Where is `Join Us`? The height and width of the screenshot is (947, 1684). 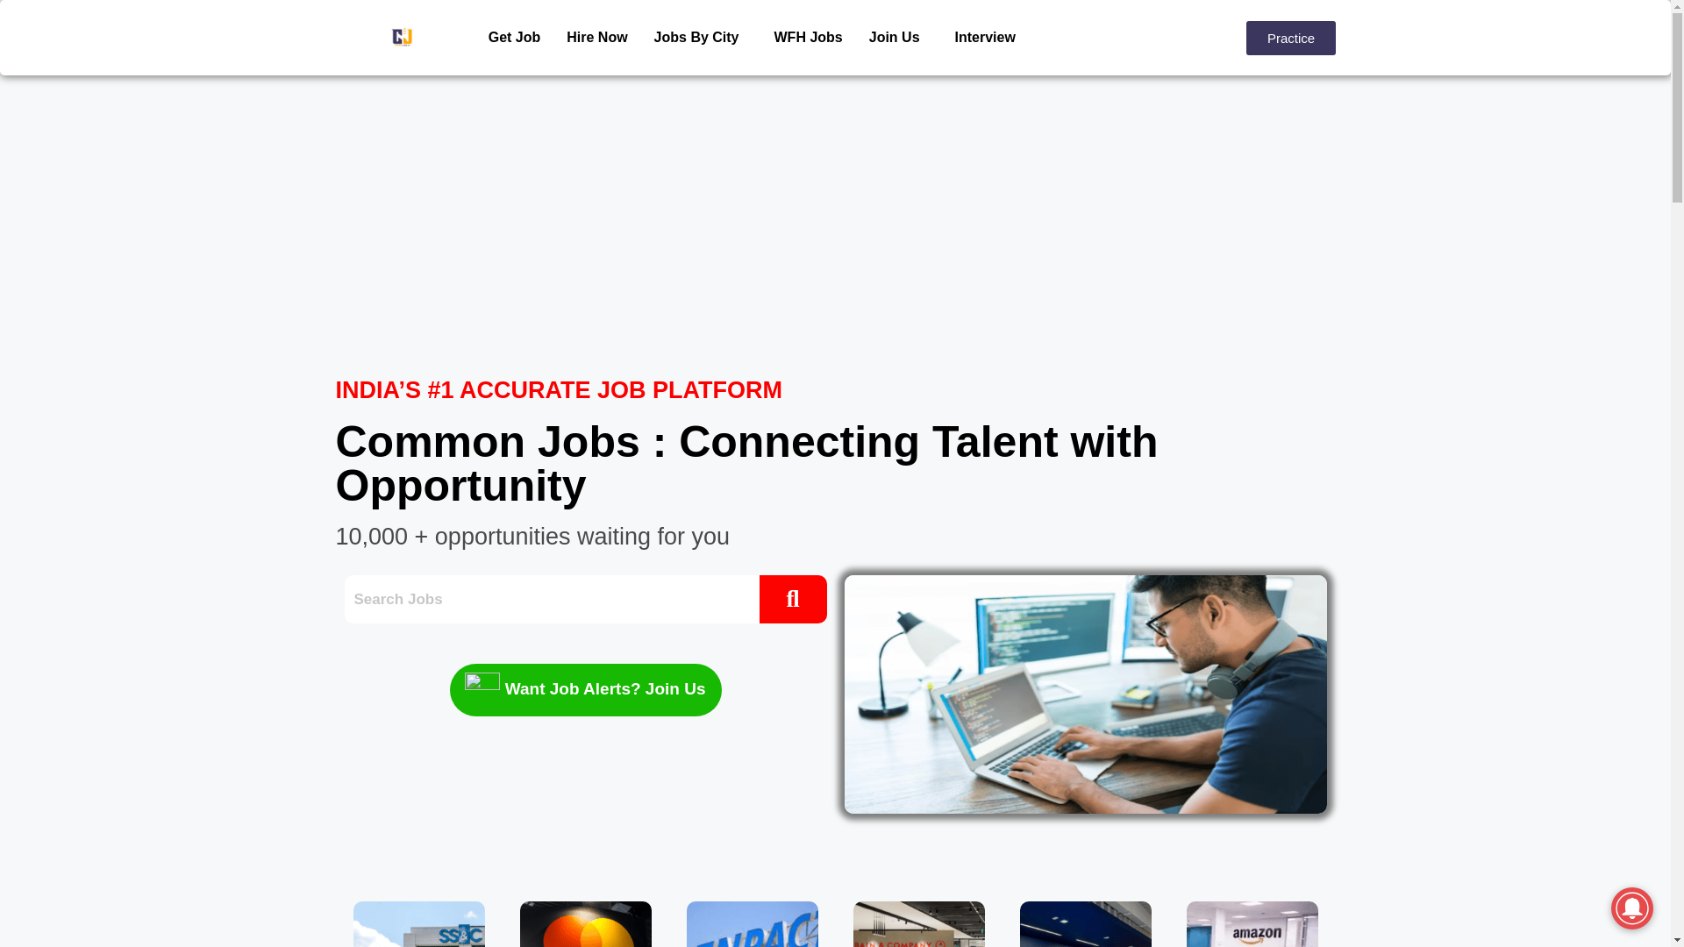
Join Us is located at coordinates (898, 37).